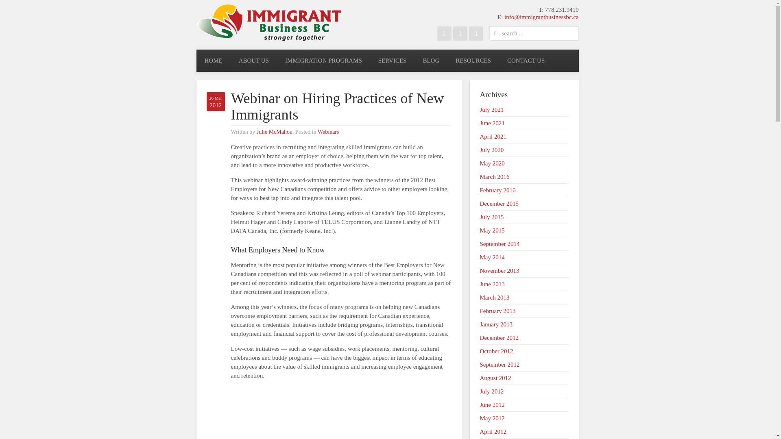 This screenshot has height=439, width=781. What do you see at coordinates (392, 61) in the screenshot?
I see `SERVICES` at bounding box center [392, 61].